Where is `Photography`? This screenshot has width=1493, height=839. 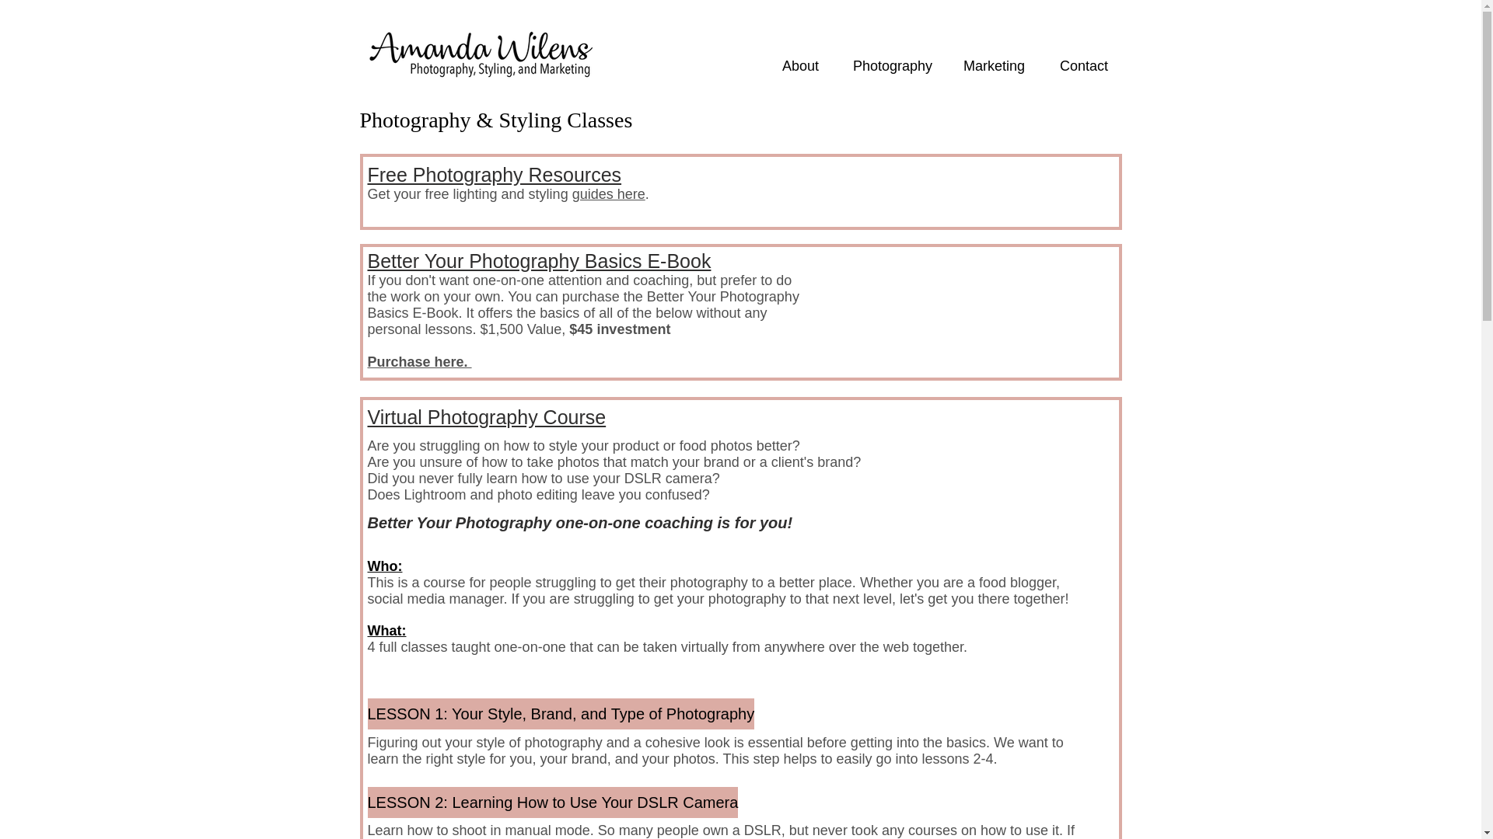 Photography is located at coordinates (891, 66).